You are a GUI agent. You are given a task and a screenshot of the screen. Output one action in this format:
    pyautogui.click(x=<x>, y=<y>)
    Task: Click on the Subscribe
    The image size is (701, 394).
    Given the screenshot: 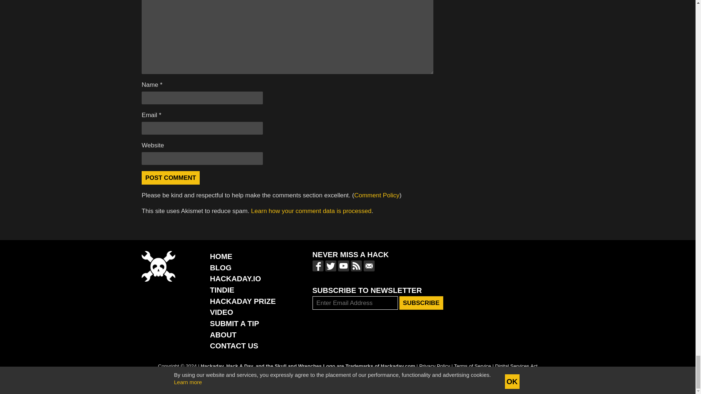 What is the action you would take?
    pyautogui.click(x=421, y=303)
    